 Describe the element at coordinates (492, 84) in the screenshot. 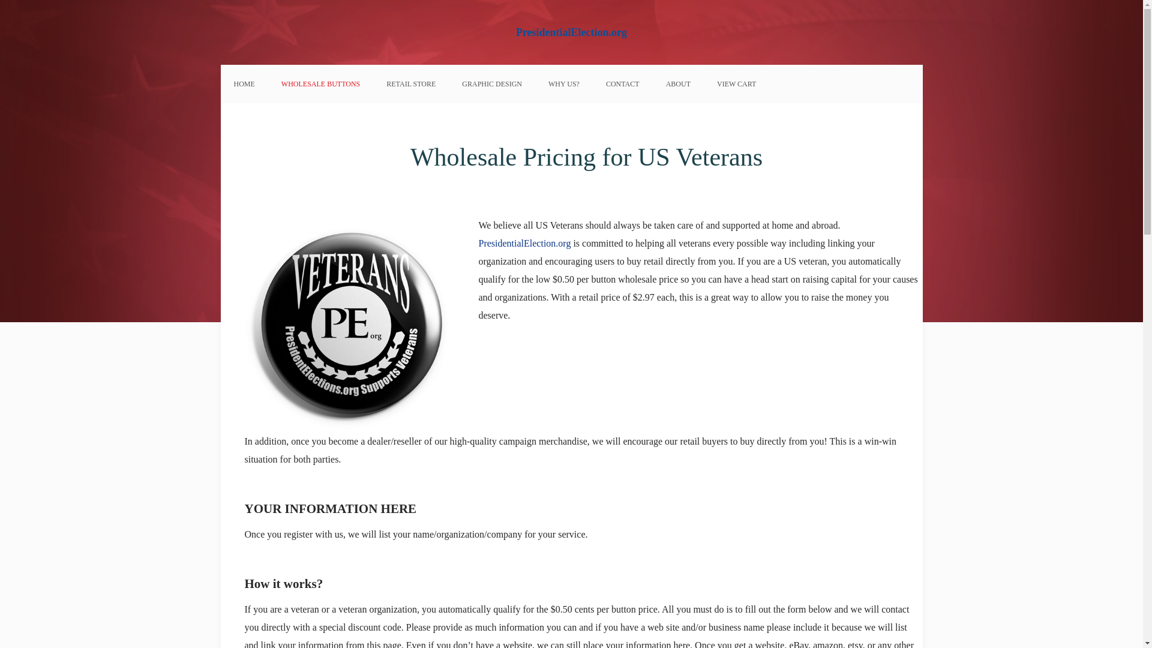

I see `GRAPHIC DESIGN` at that location.